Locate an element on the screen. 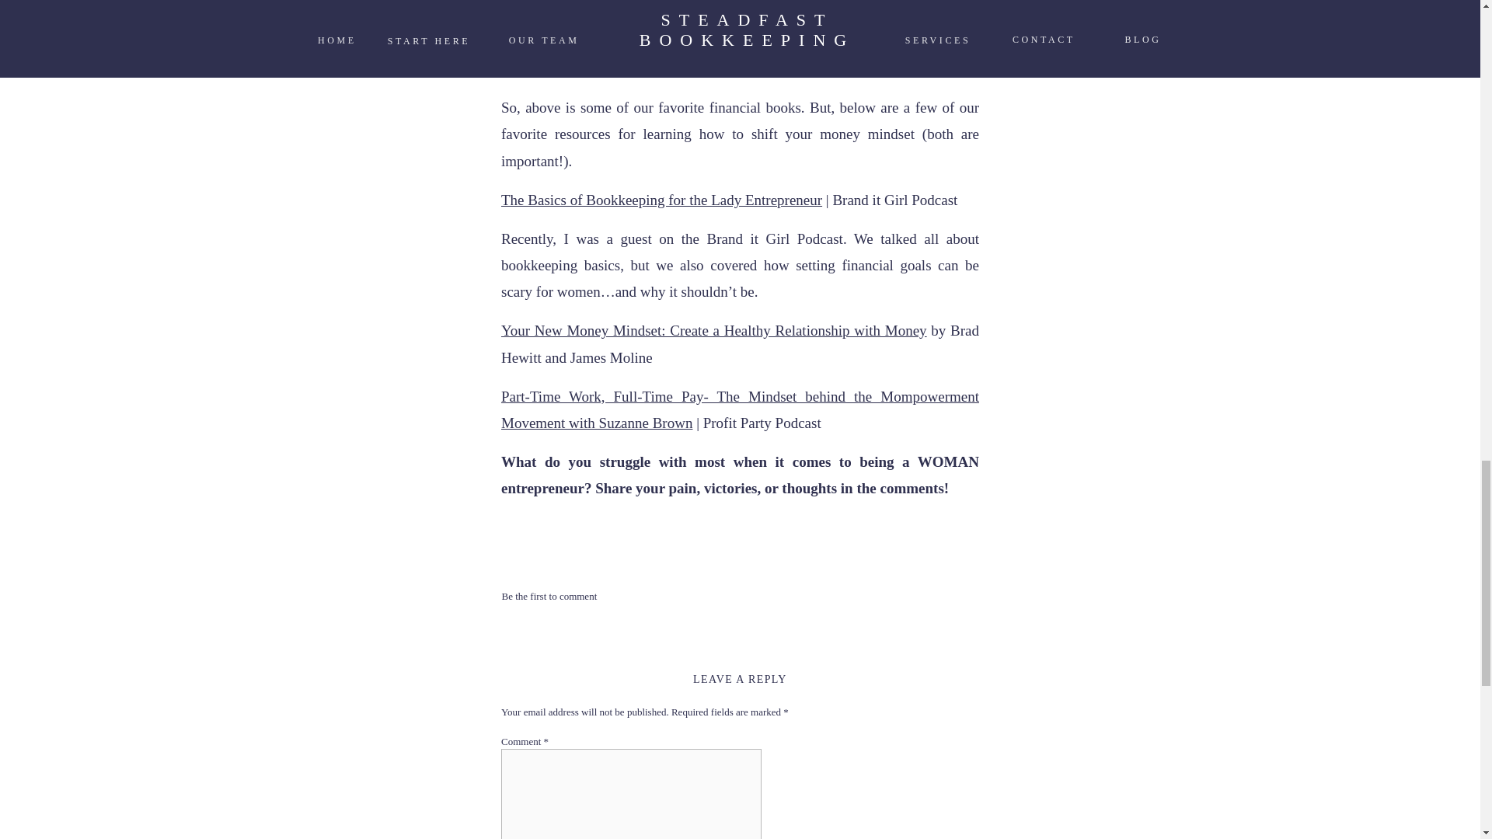 Image resolution: width=1492 pixels, height=839 pixels. Be the first to comment is located at coordinates (549, 597).